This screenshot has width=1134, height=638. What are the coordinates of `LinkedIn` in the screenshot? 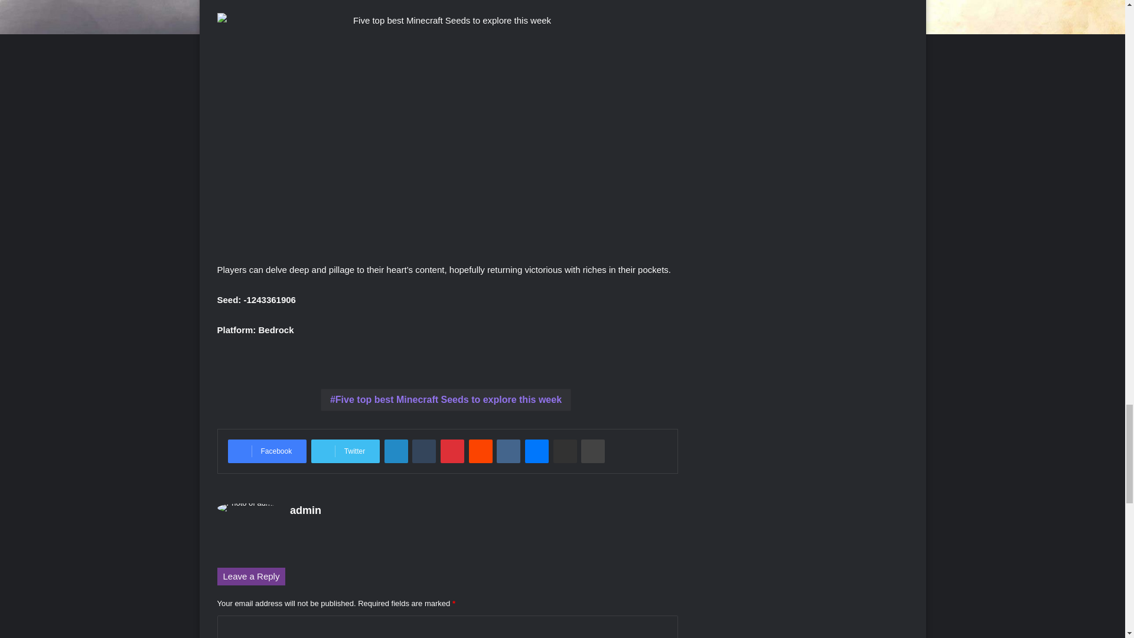 It's located at (396, 451).